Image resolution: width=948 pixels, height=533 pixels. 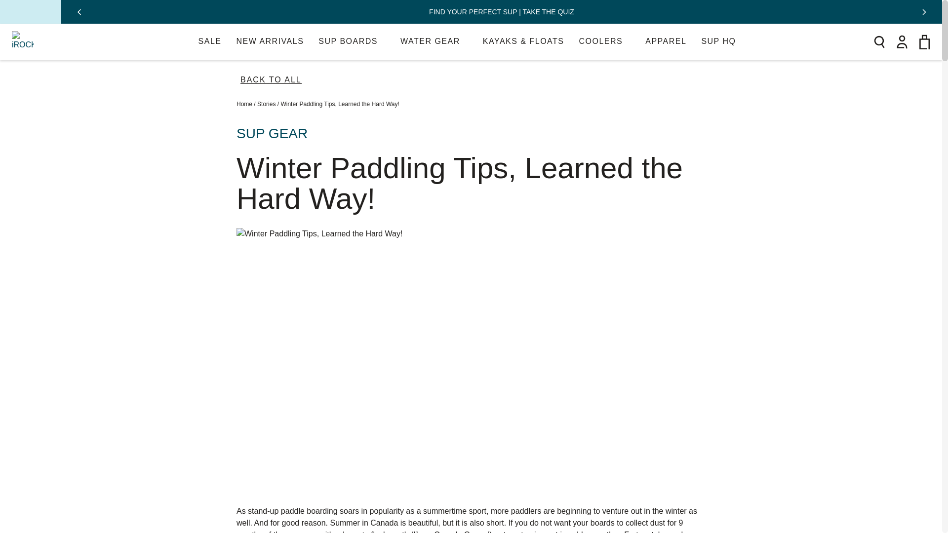 I want to click on Home, so click(x=210, y=41).